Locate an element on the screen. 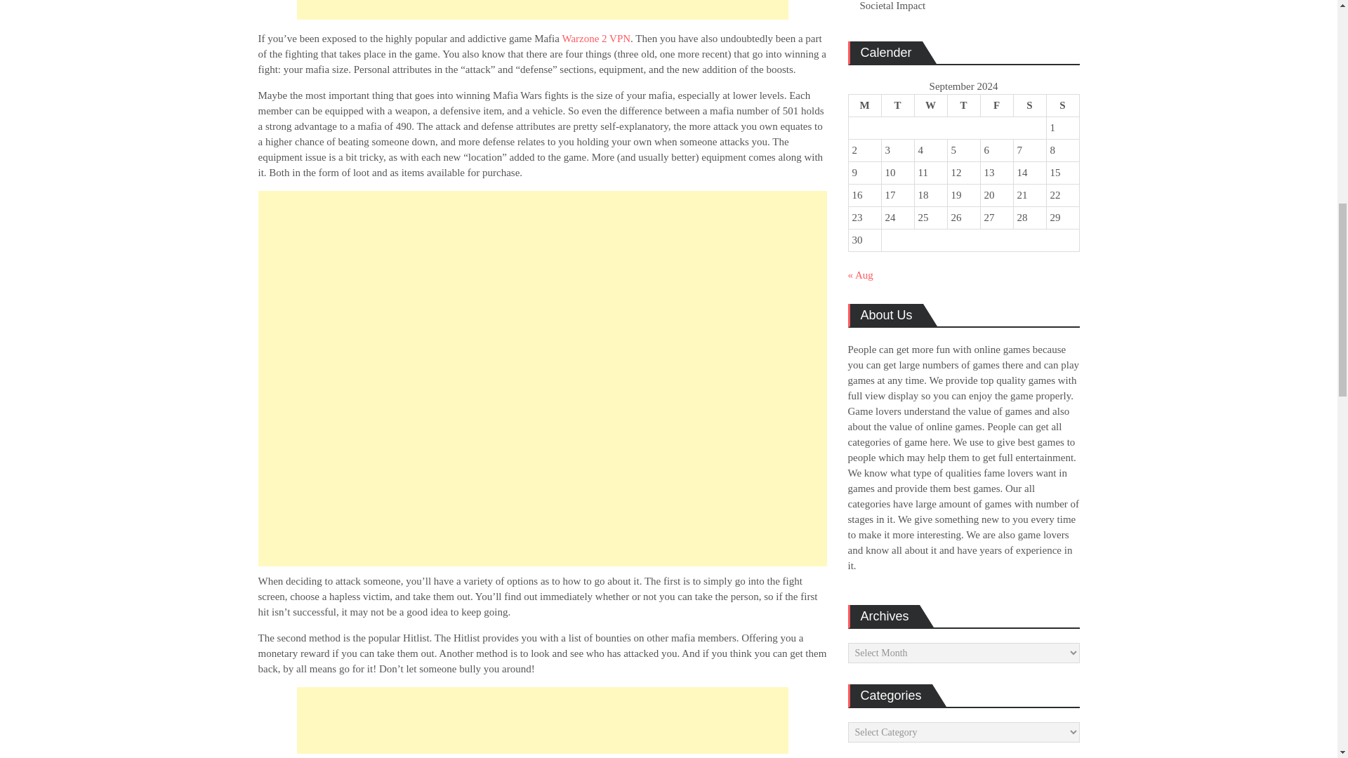  Tuesday is located at coordinates (897, 106).